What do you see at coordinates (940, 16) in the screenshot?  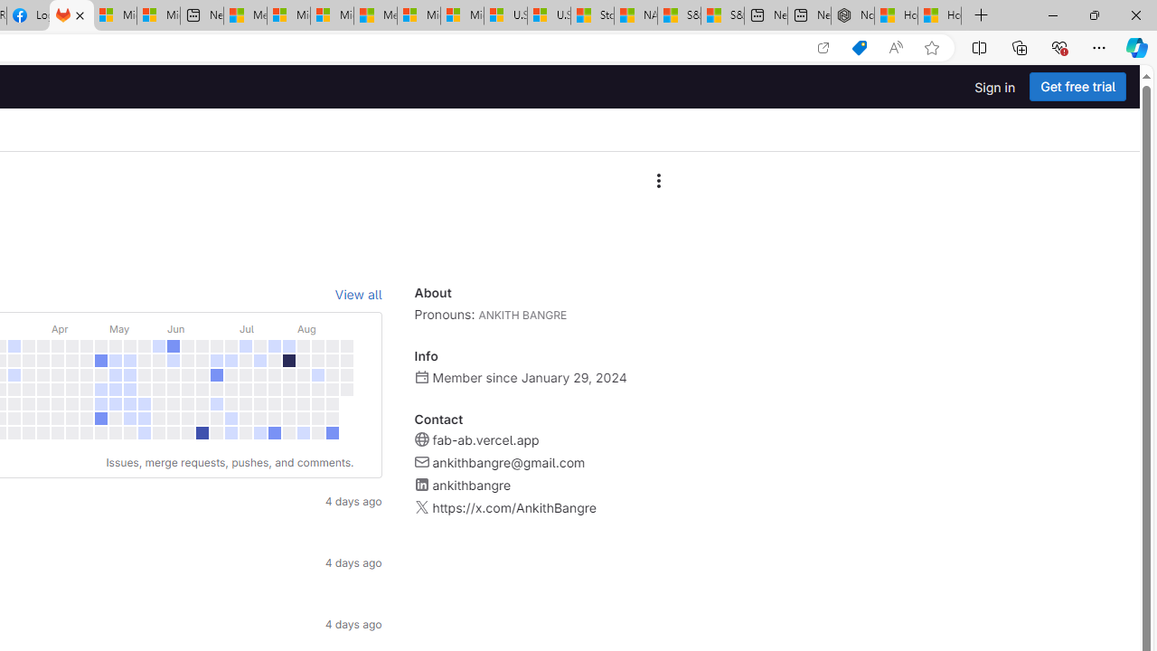 I see `How to Use a Monitor With Your Closed Laptop` at bounding box center [940, 16].